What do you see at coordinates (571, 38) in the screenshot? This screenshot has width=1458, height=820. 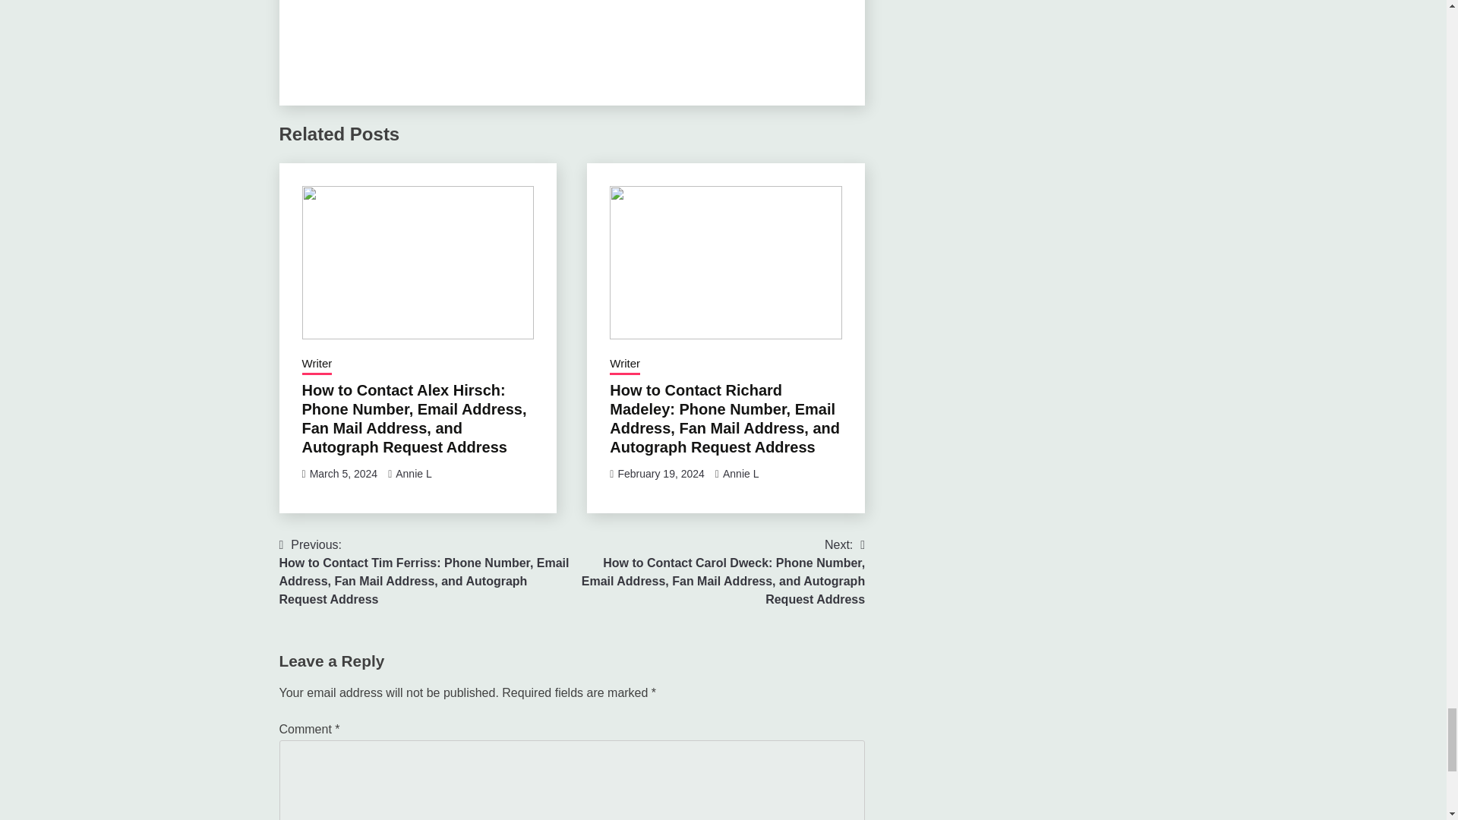 I see `YouTube video player` at bounding box center [571, 38].